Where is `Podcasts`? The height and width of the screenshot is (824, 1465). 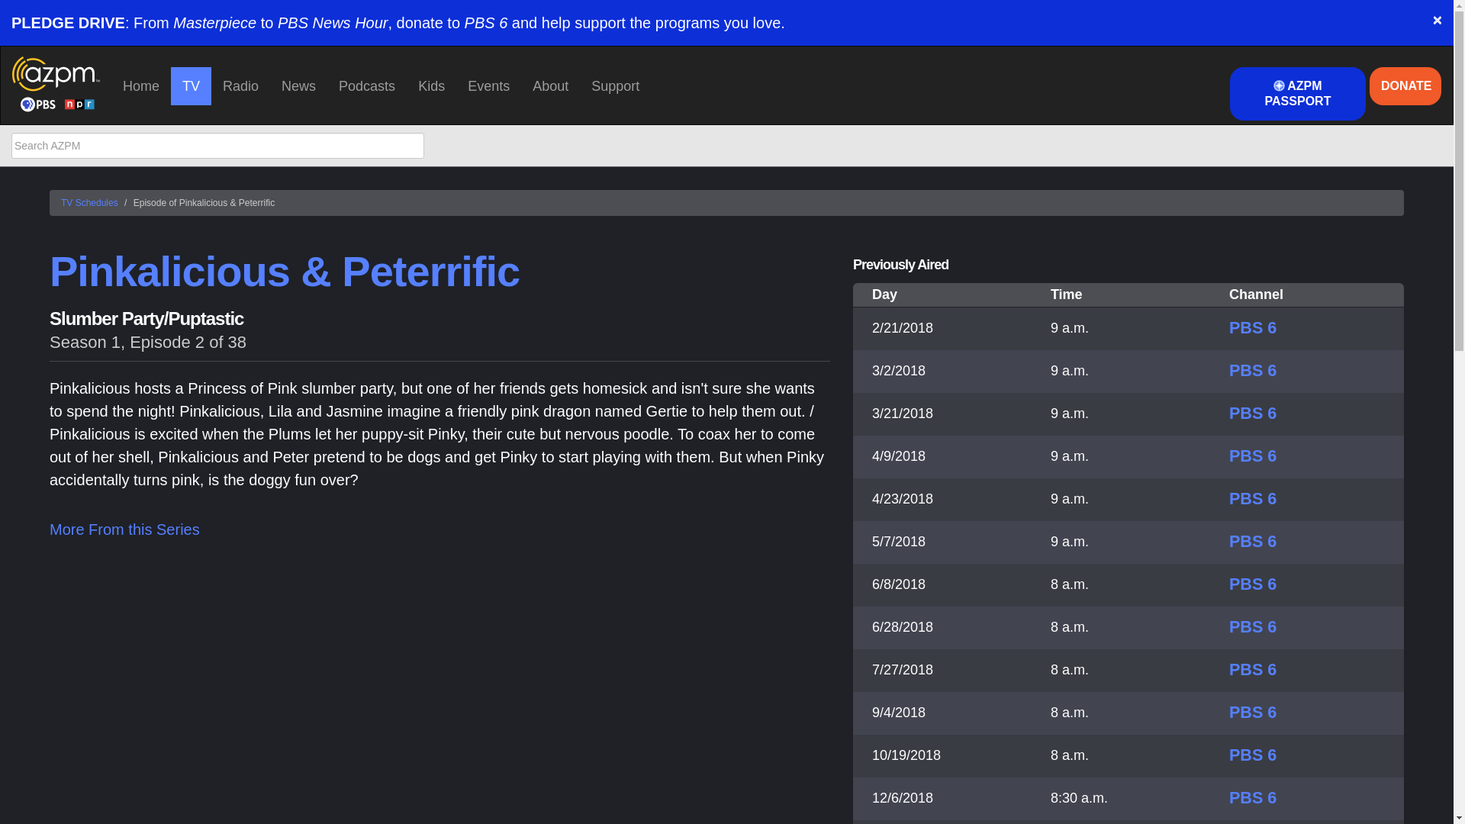
Podcasts is located at coordinates (366, 85).